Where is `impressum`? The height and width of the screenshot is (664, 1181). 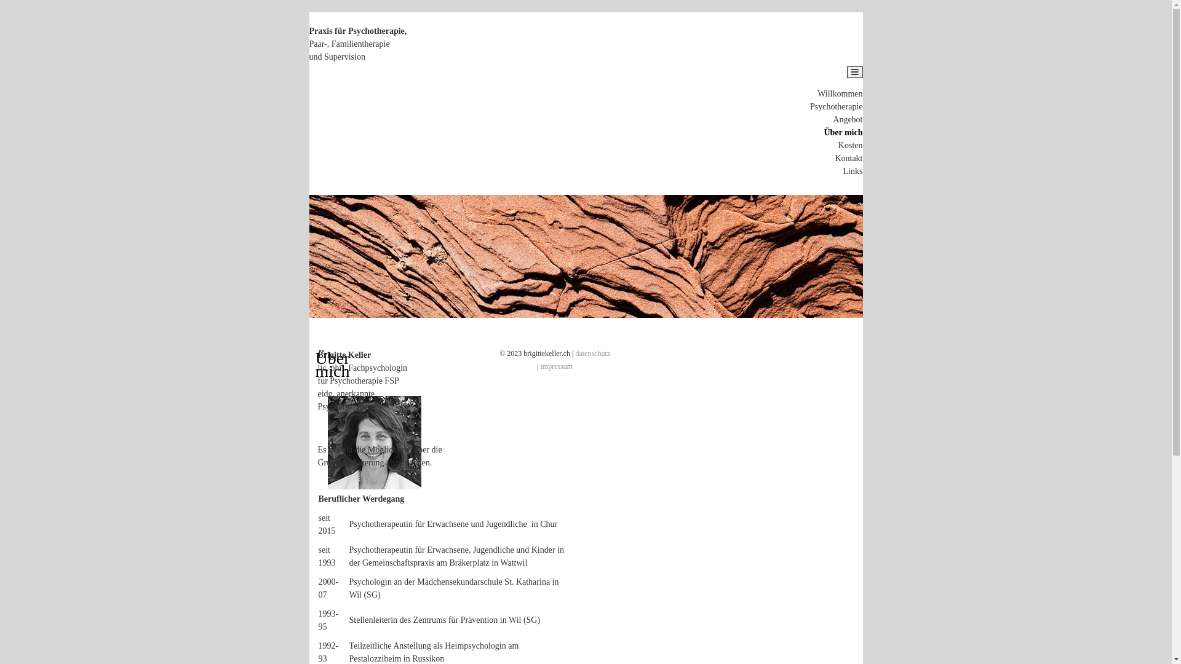
impressum is located at coordinates (557, 366).